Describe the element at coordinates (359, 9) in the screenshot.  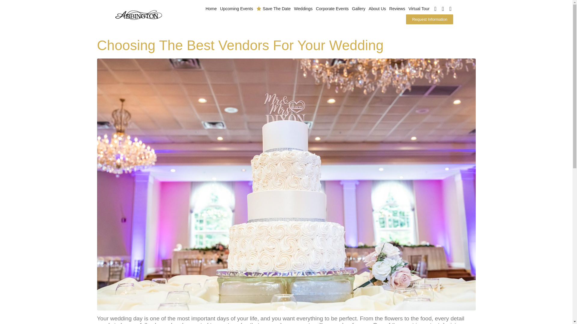
I see `Gallery` at that location.